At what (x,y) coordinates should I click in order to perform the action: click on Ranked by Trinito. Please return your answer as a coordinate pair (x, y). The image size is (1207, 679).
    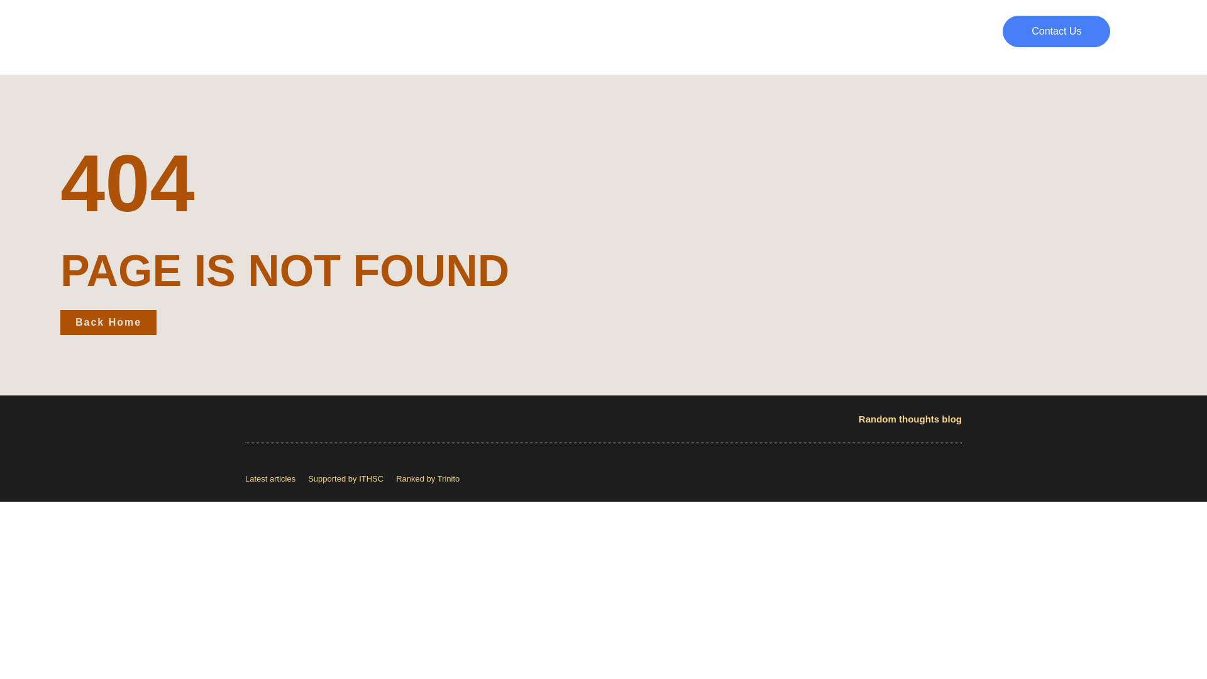
    Looking at the image, I should click on (427, 478).